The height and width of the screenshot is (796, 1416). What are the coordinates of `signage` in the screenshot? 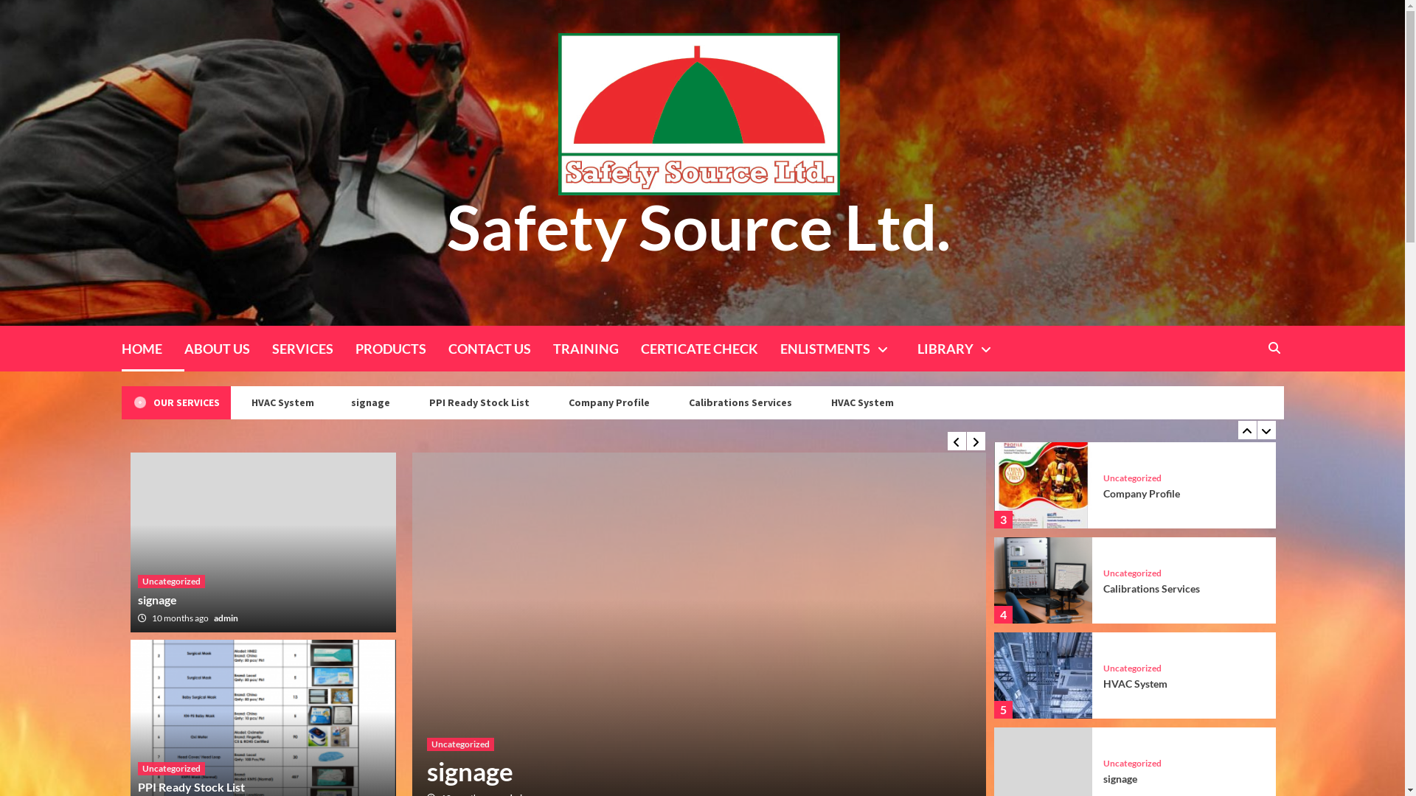 It's located at (419, 402).